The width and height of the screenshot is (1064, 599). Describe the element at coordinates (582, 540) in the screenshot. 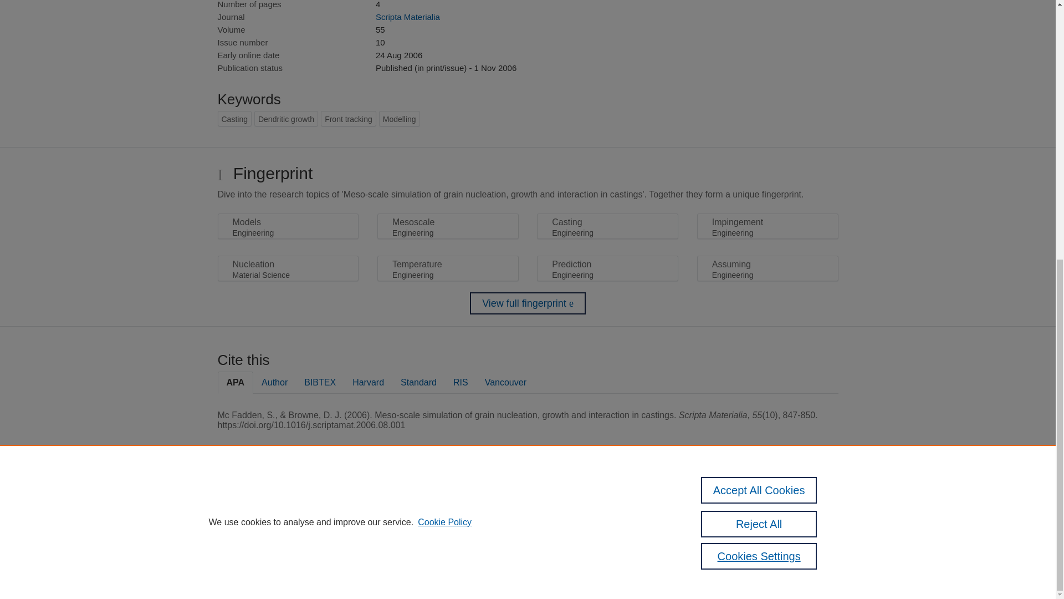

I see `use of cookies` at that location.